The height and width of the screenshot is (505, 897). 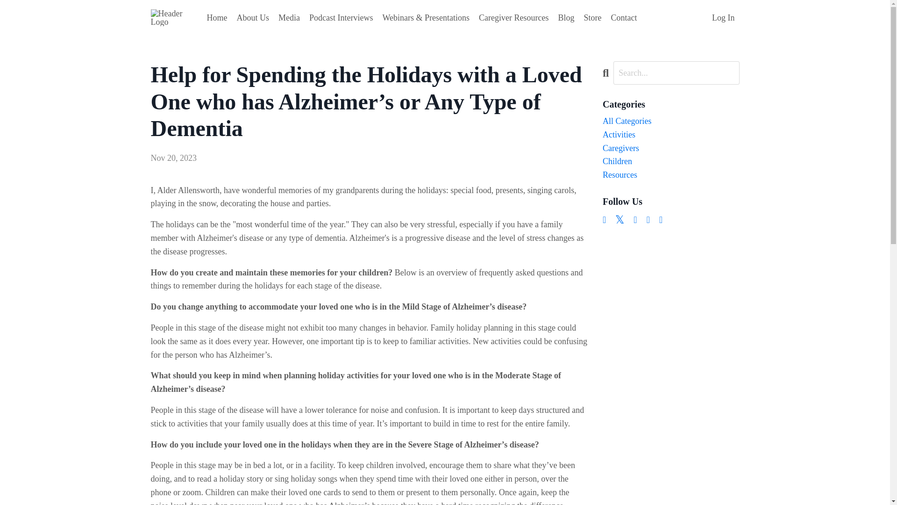 I want to click on Children, so click(x=671, y=161).